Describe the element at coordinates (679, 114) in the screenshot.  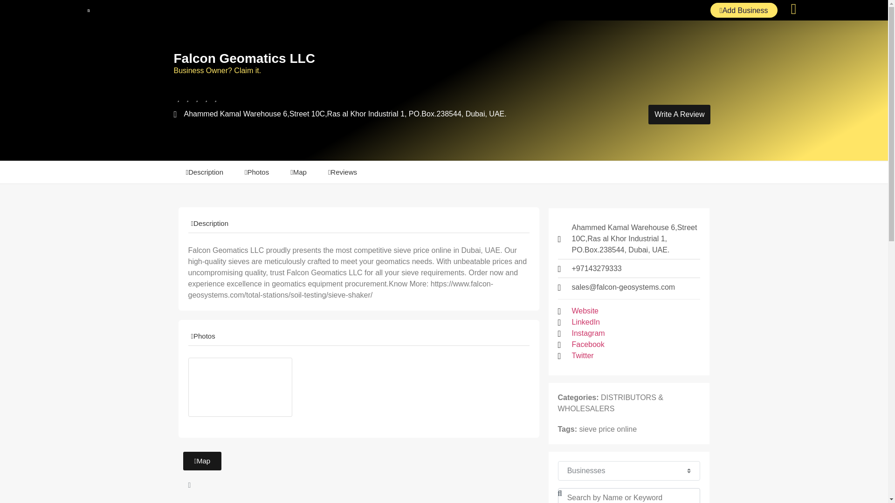
I see `Write A Review` at that location.